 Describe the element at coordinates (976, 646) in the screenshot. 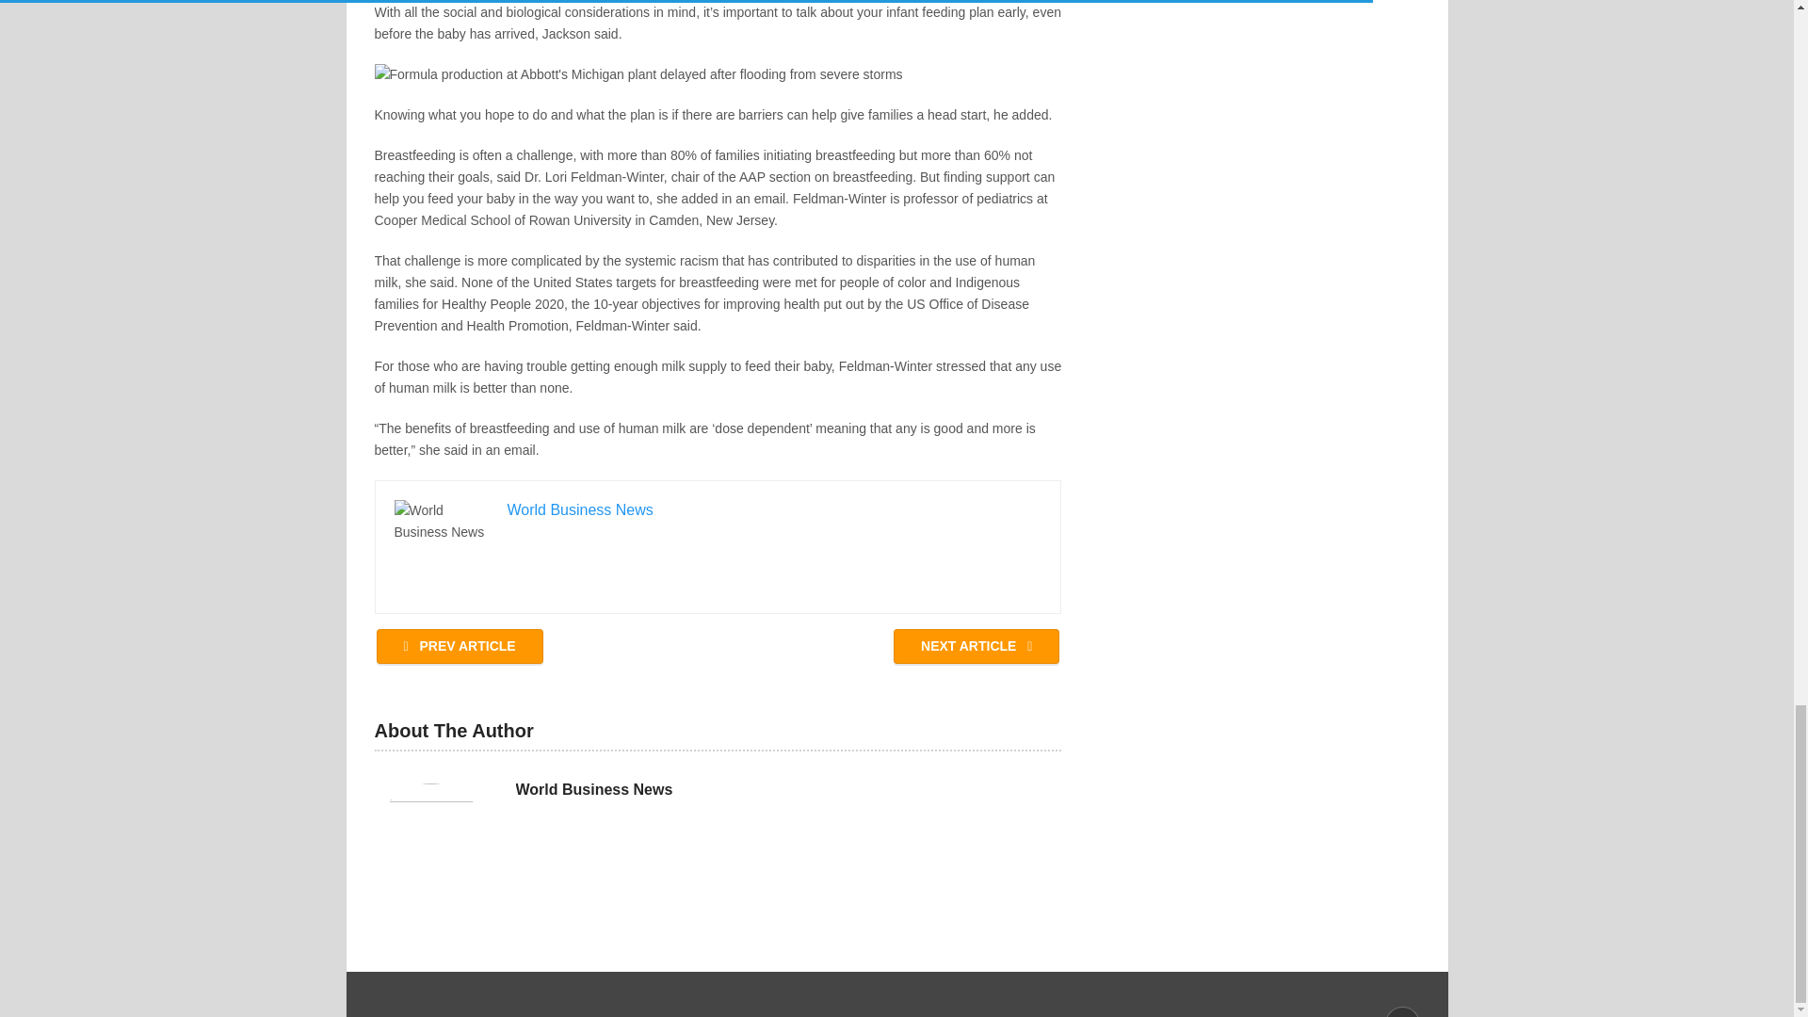

I see `NEXT ARTICLE` at that location.